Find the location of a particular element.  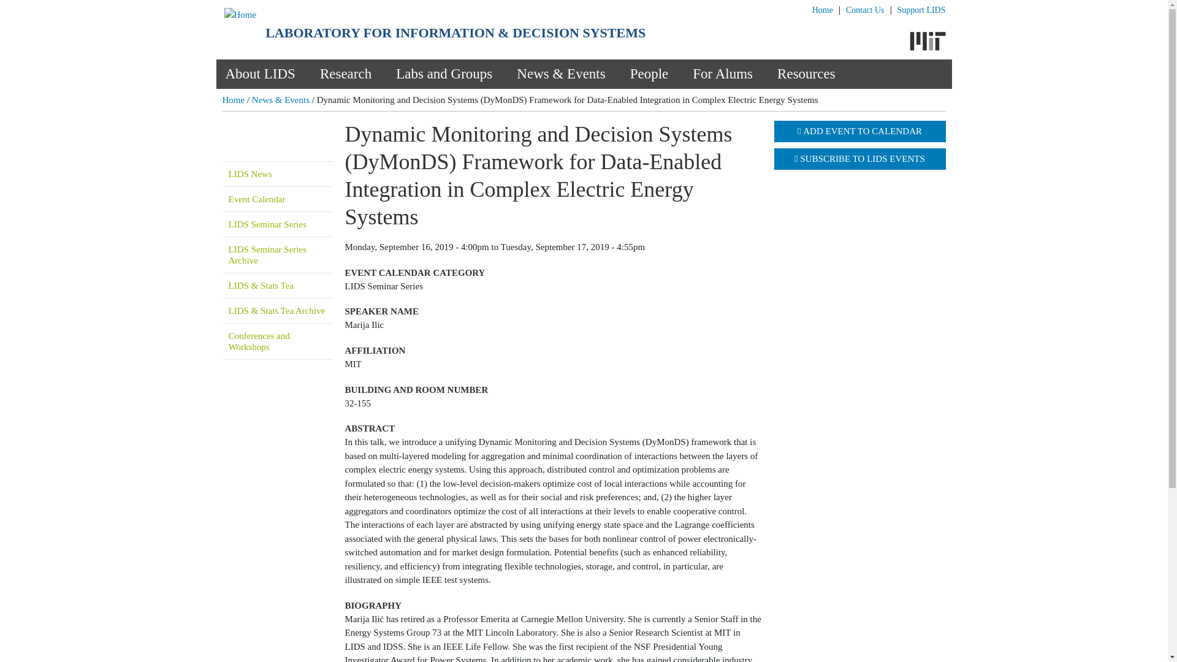

Research is located at coordinates (346, 74).